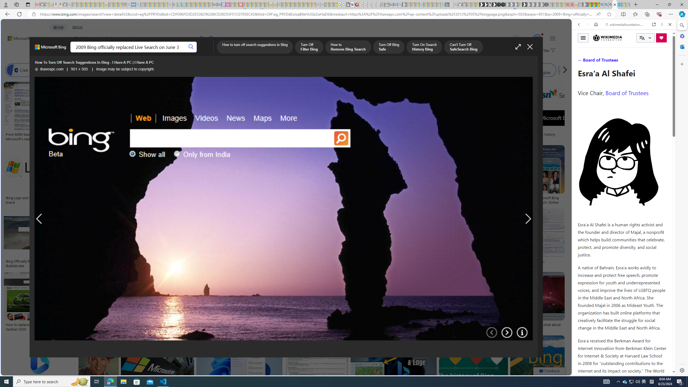 The height and width of the screenshot is (387, 688). What do you see at coordinates (385, 70) in the screenshot?
I see `MSN Homepage Bing Search Engine` at bounding box center [385, 70].